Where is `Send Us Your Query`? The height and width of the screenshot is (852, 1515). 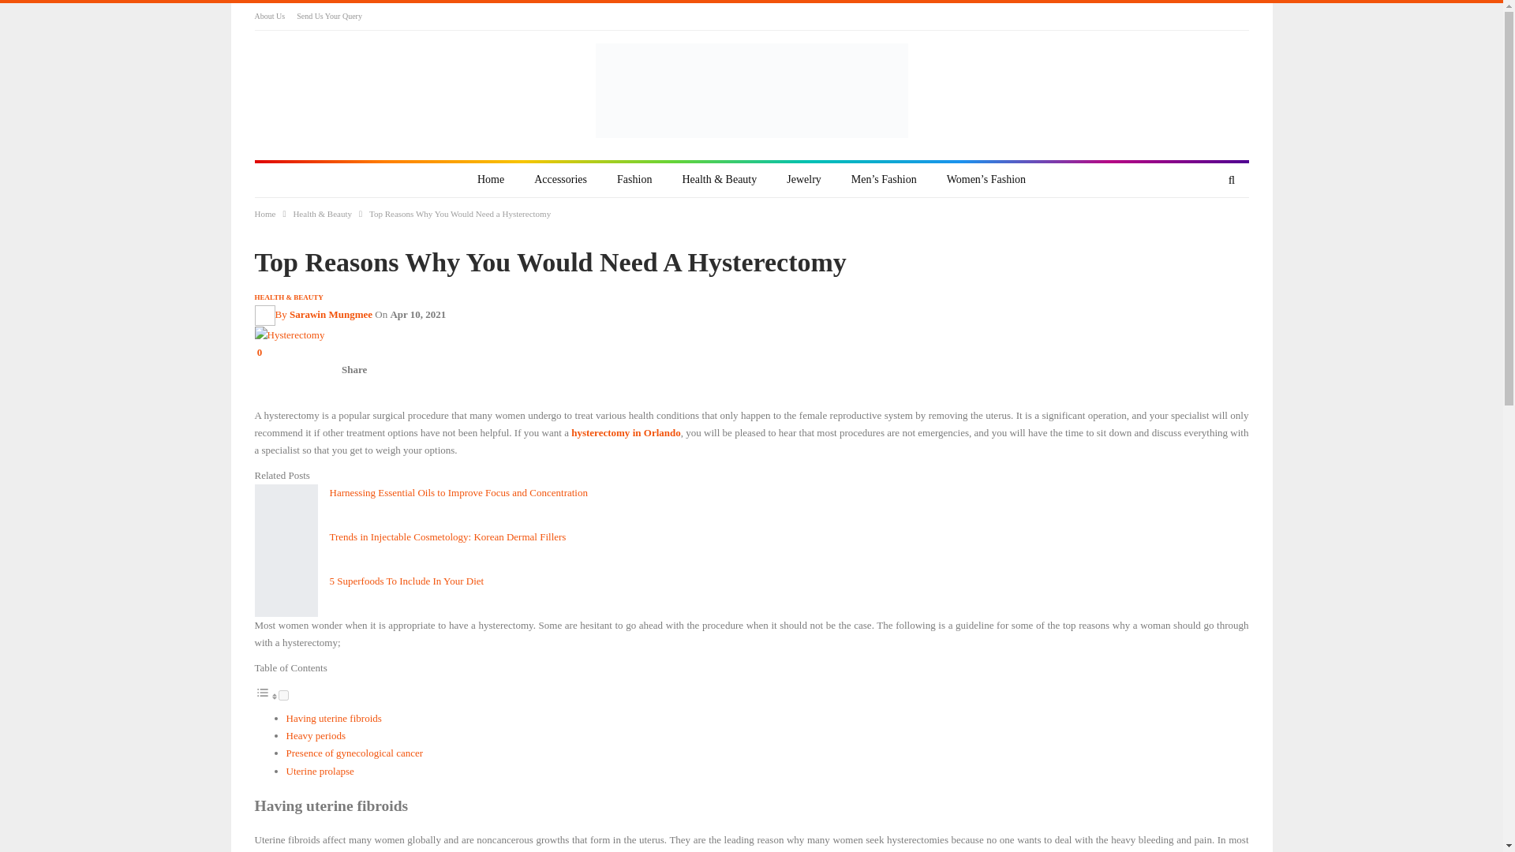
Send Us Your Query is located at coordinates (329, 16).